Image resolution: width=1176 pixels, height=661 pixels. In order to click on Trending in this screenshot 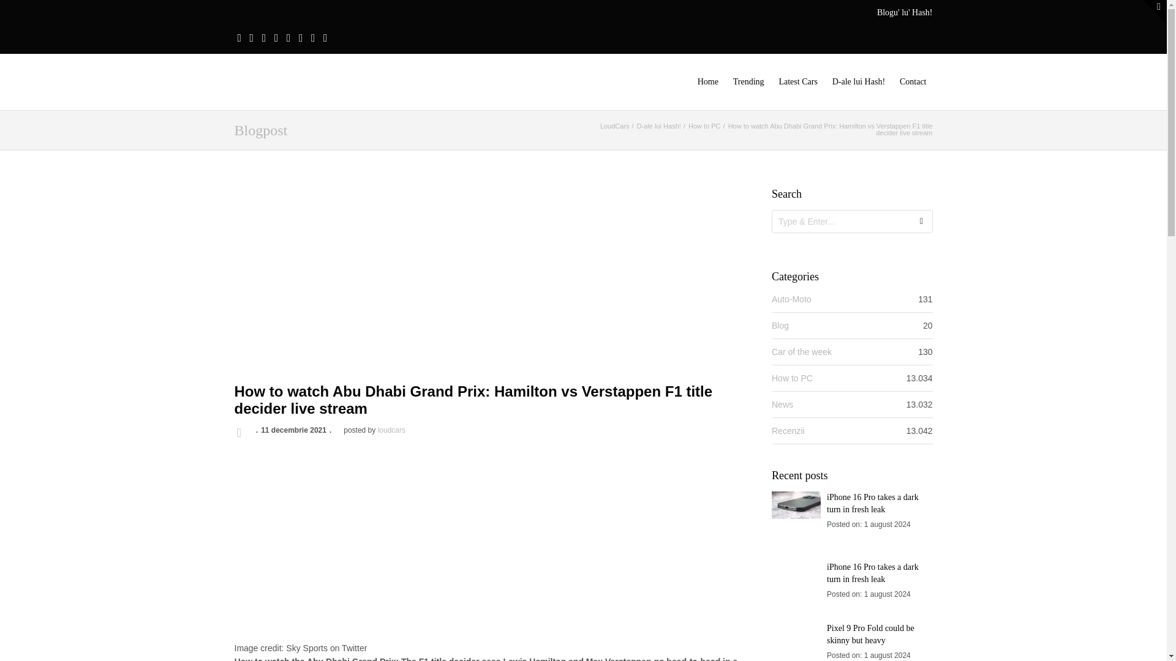, I will do `click(748, 82)`.